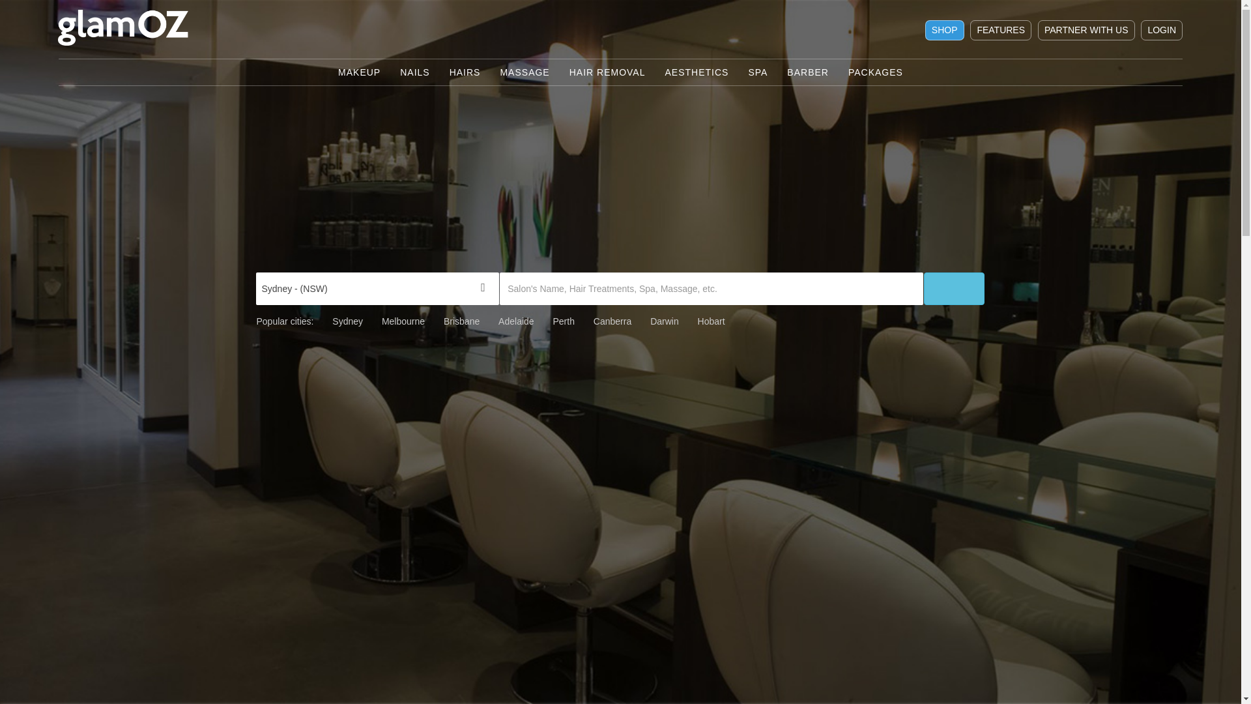  I want to click on MASSAGE, so click(525, 72).